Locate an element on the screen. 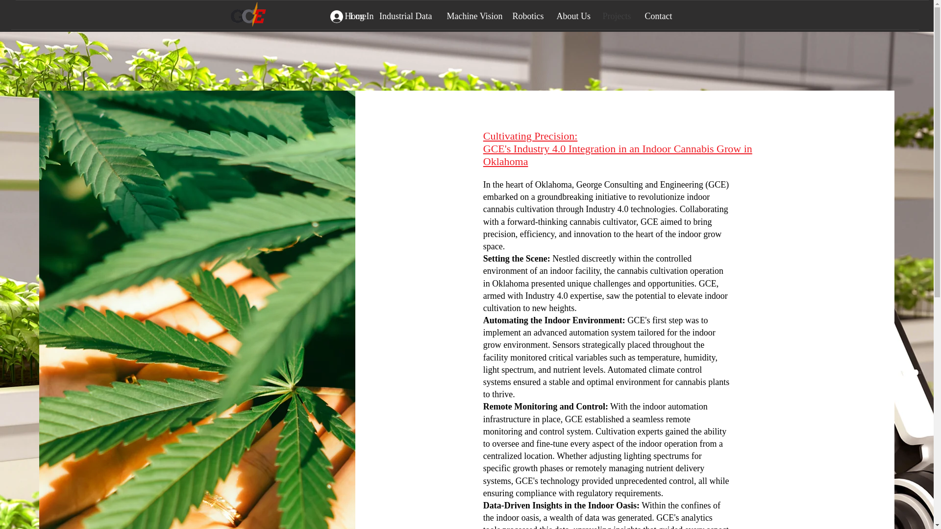  Robotics is located at coordinates (526, 11).